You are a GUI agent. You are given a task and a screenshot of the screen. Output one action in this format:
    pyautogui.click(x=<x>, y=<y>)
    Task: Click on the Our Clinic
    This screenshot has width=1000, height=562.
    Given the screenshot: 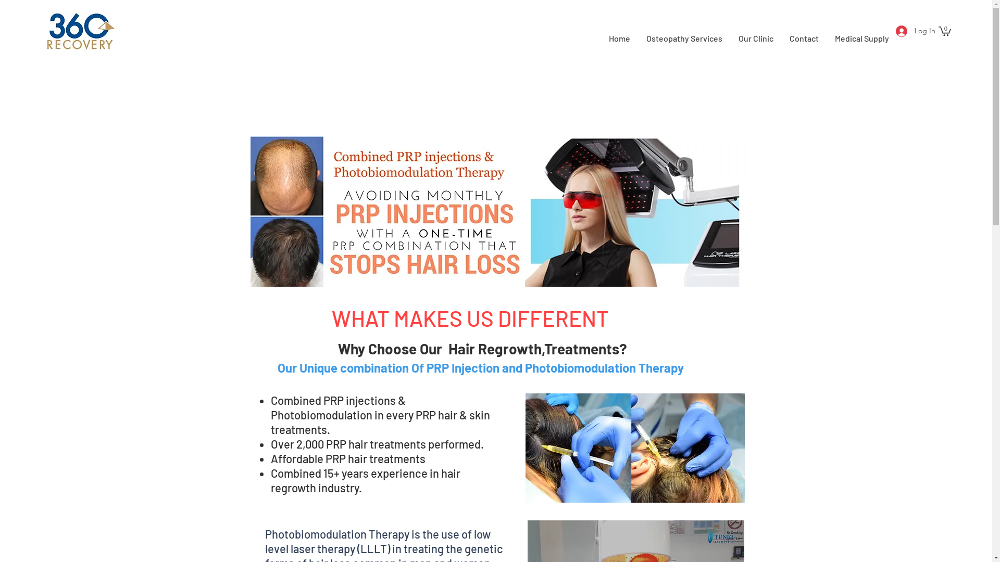 What is the action you would take?
    pyautogui.click(x=756, y=39)
    